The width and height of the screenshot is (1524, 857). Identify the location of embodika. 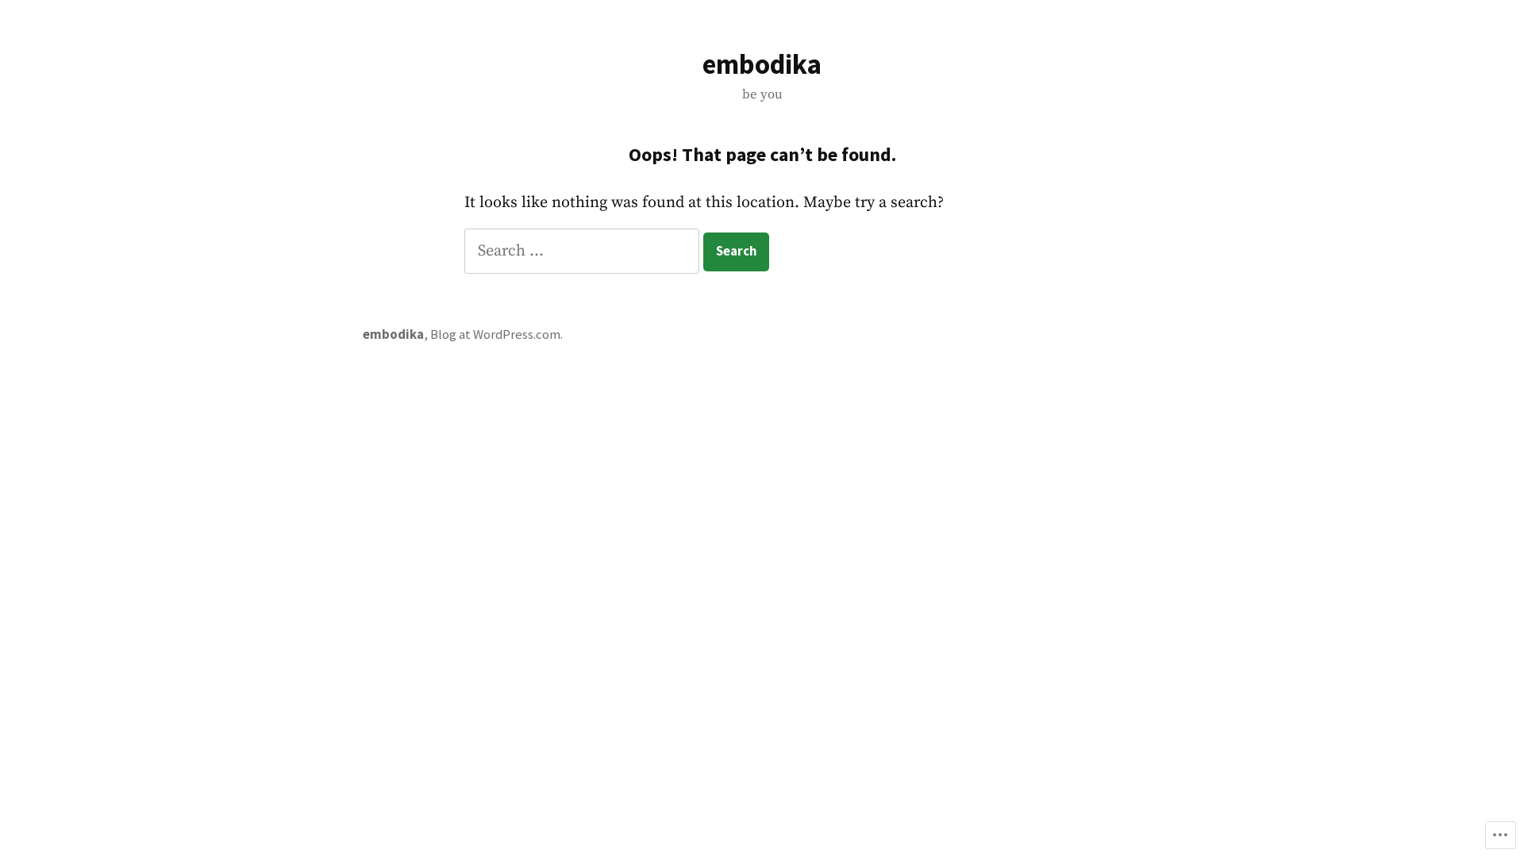
(762, 63).